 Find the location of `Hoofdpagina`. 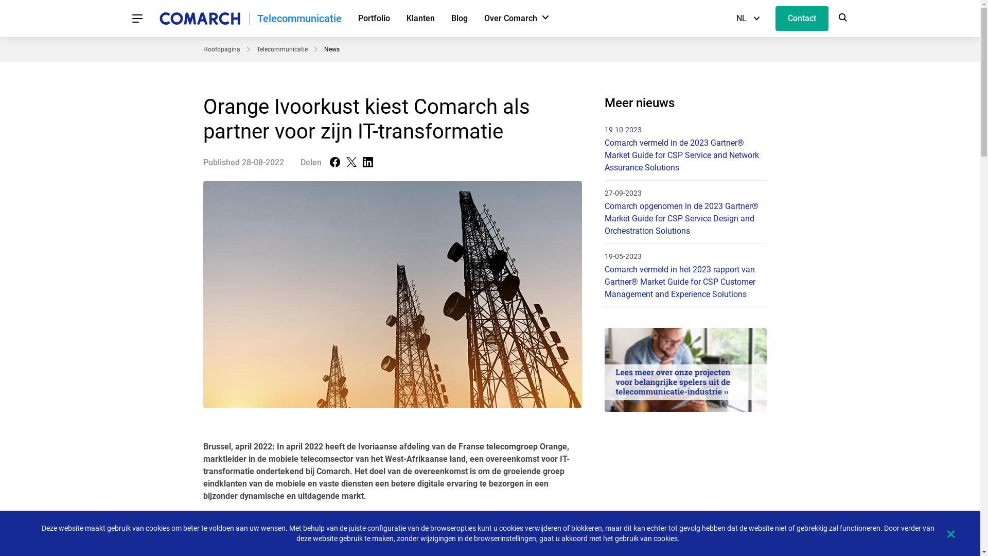

Hoofdpagina is located at coordinates (221, 49).